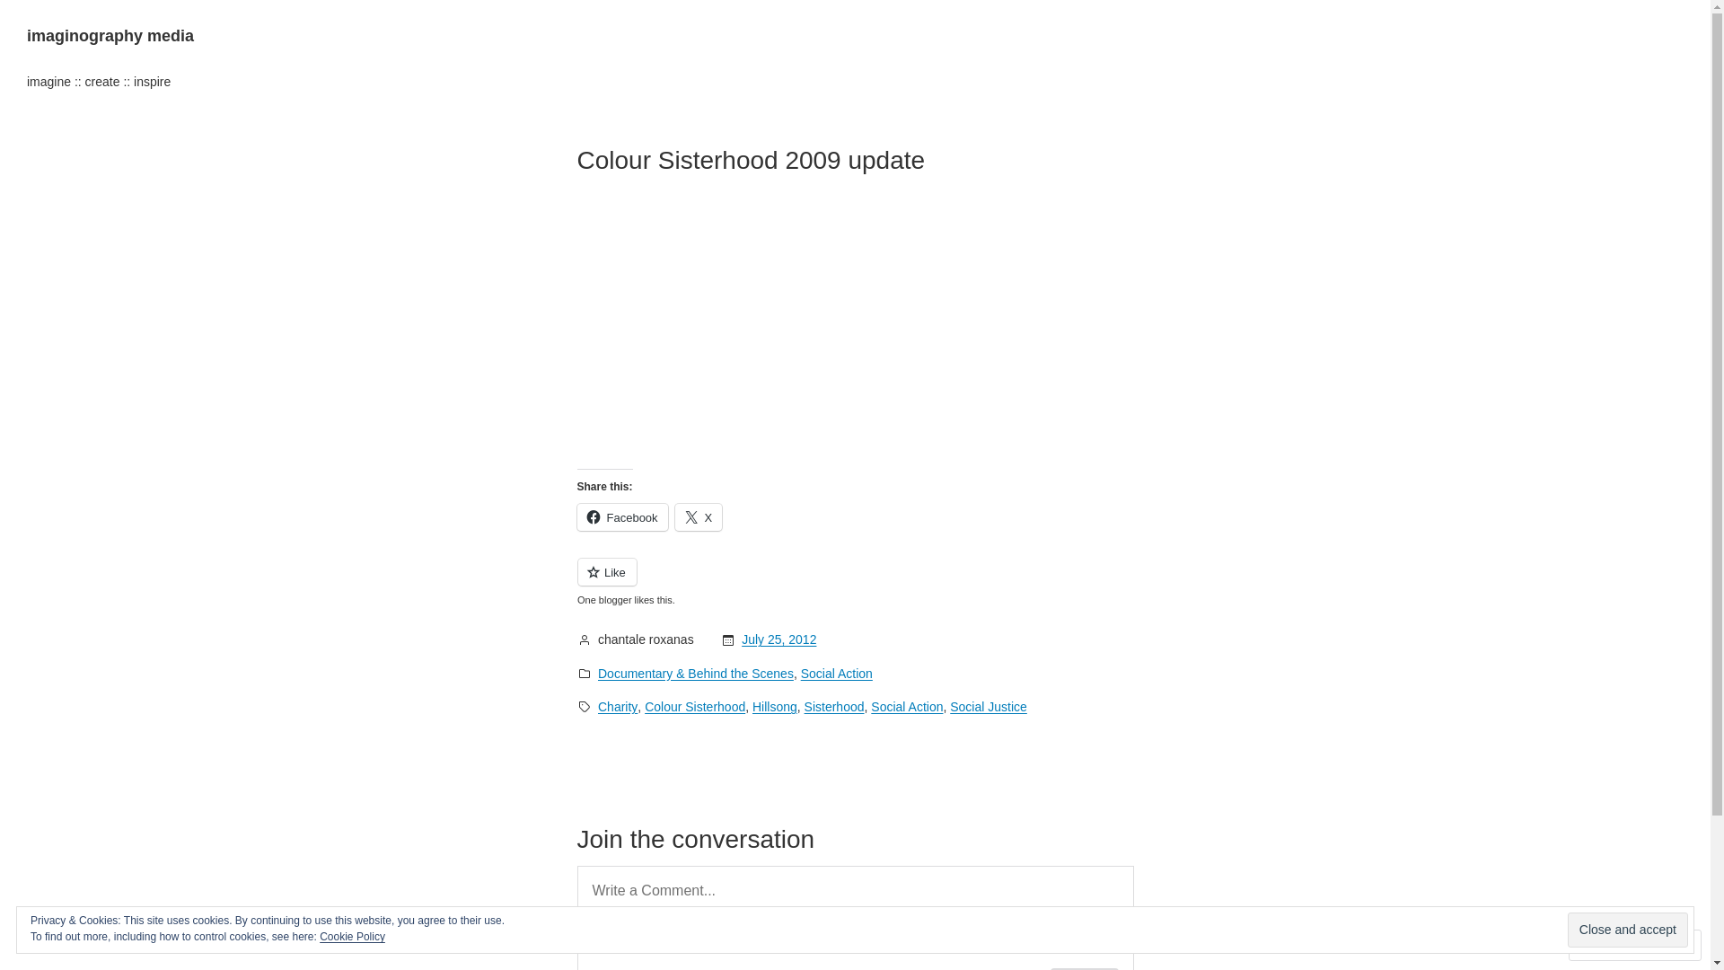 This screenshot has width=1724, height=970. I want to click on Hillsong, so click(775, 707).